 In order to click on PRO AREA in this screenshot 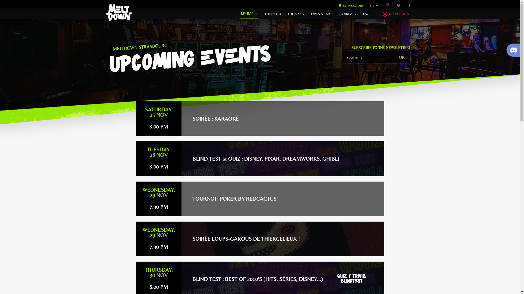, I will do `click(347, 14)`.